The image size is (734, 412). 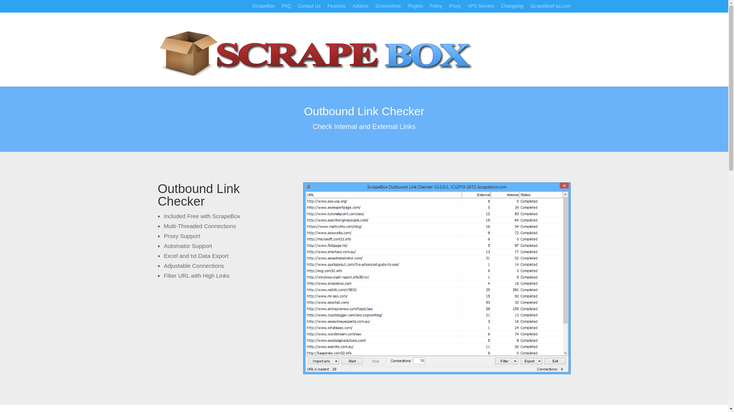 What do you see at coordinates (286, 8) in the screenshot?
I see `FAQ` at bounding box center [286, 8].